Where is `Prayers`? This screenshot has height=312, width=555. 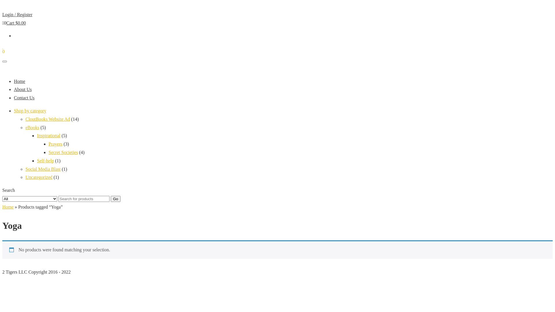 Prayers is located at coordinates (55, 144).